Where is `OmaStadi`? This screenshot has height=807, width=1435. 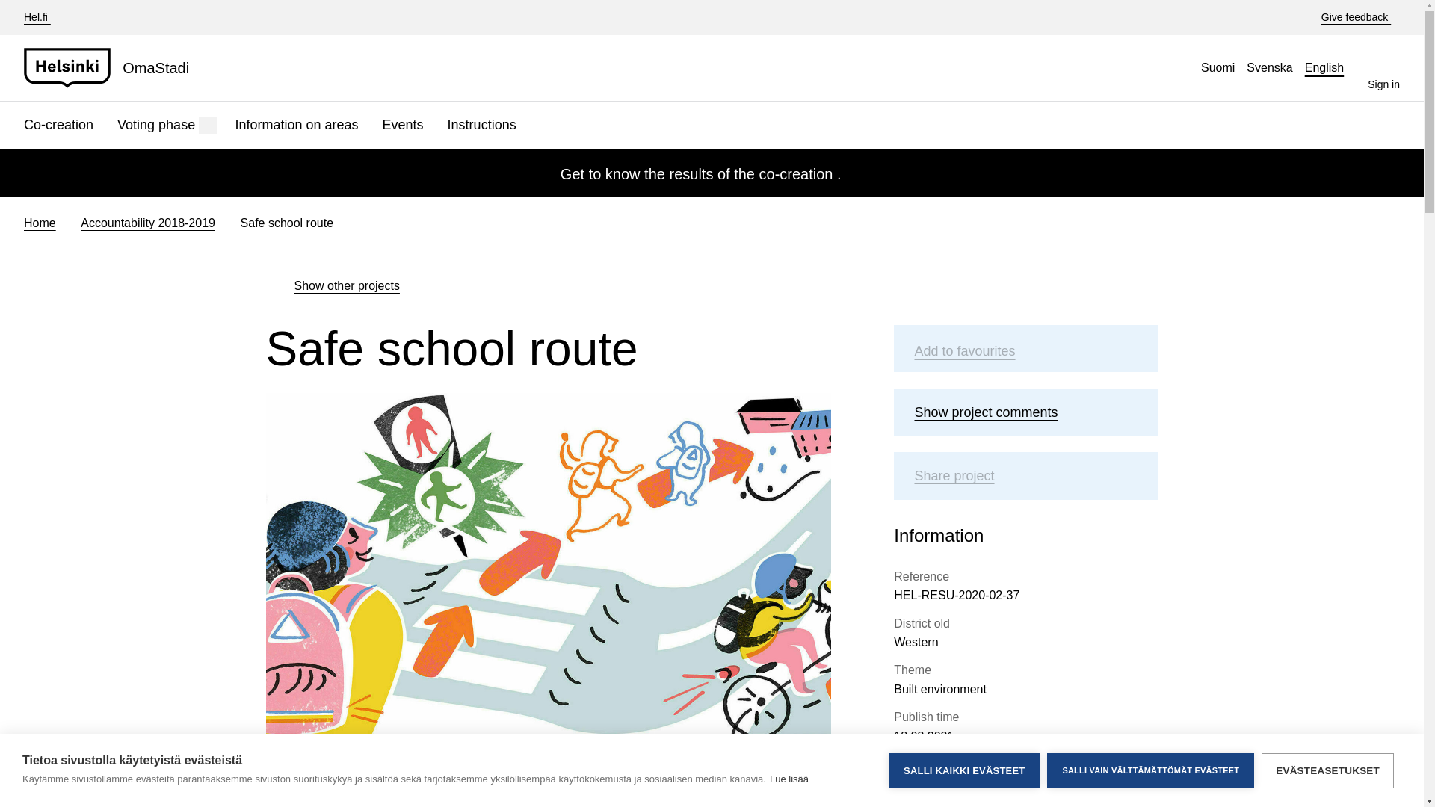
OmaStadi is located at coordinates (112, 67).